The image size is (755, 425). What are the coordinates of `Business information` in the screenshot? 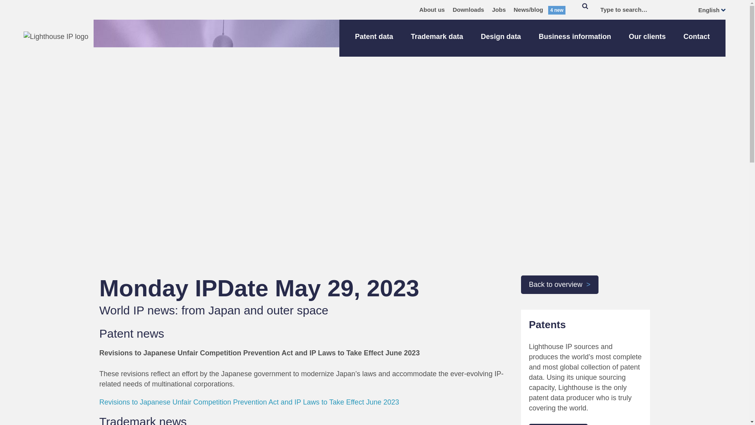 It's located at (575, 38).